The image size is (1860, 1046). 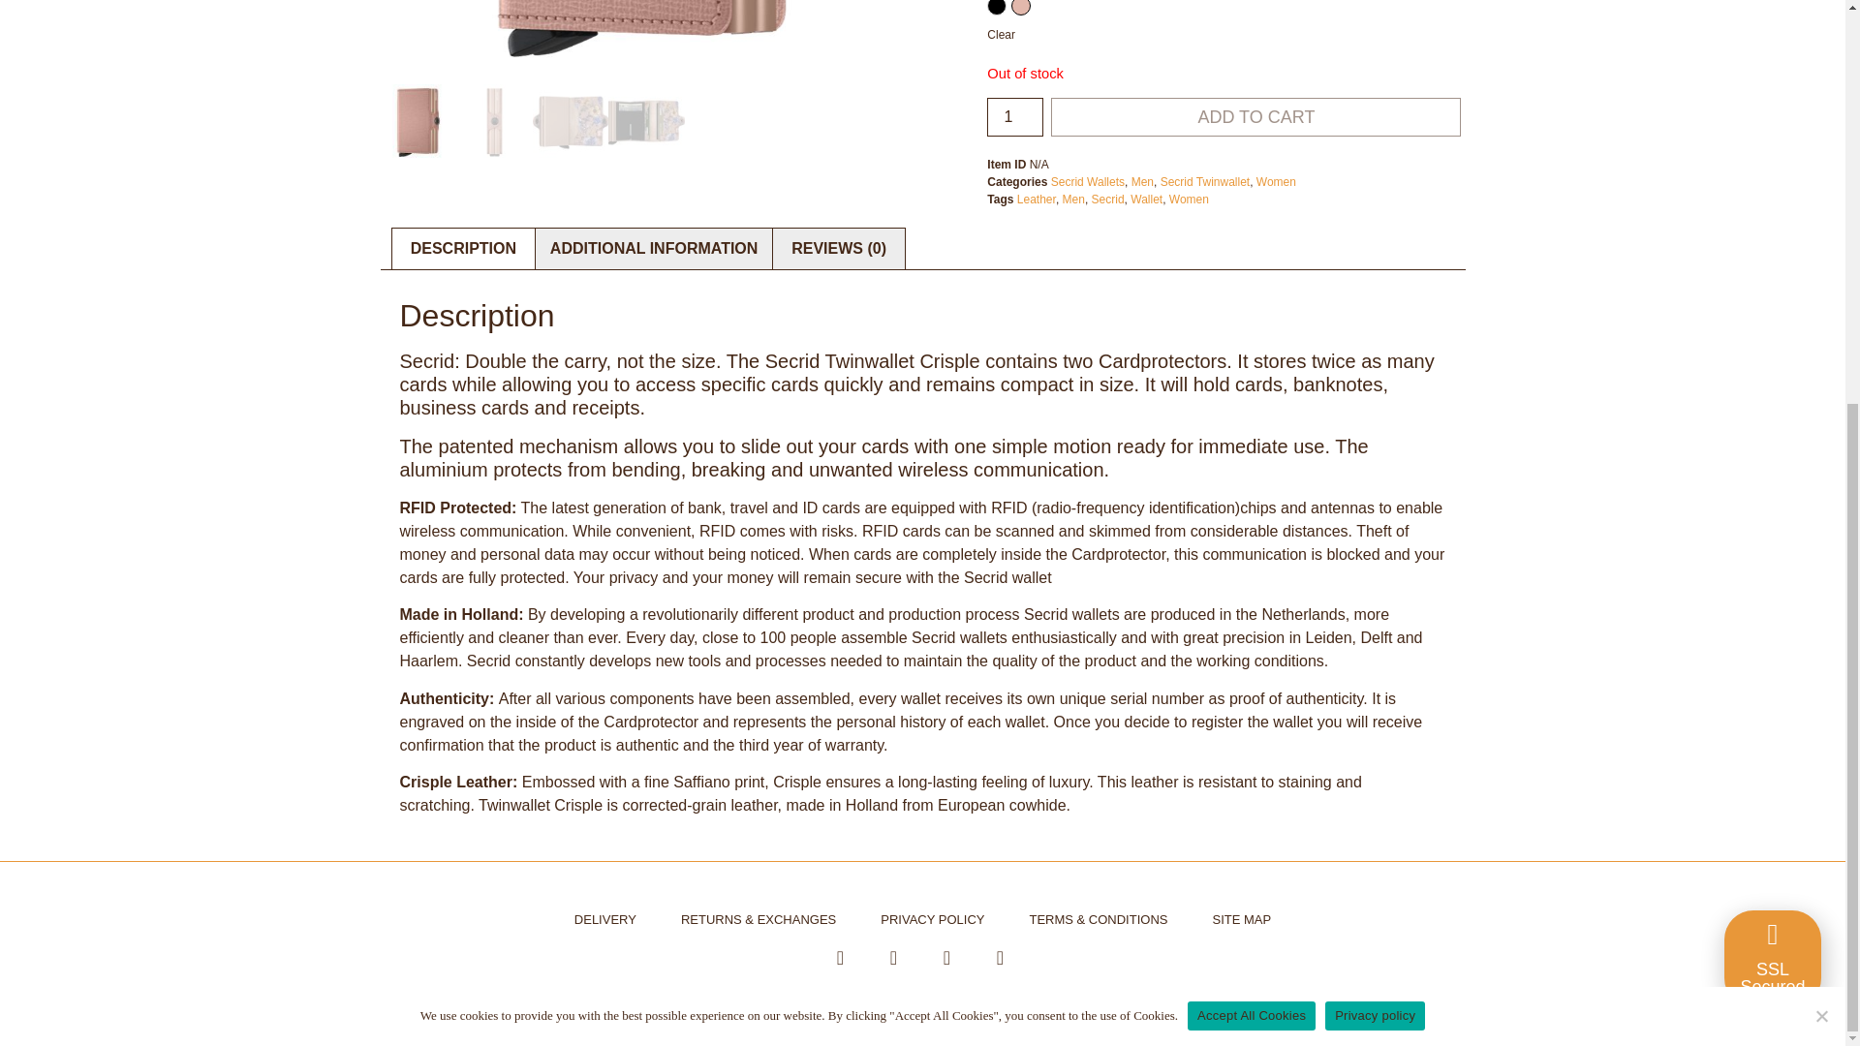 What do you see at coordinates (645, 43) in the screenshot?
I see `Secrid Twinwallet Crisple Rose Floral 1` at bounding box center [645, 43].